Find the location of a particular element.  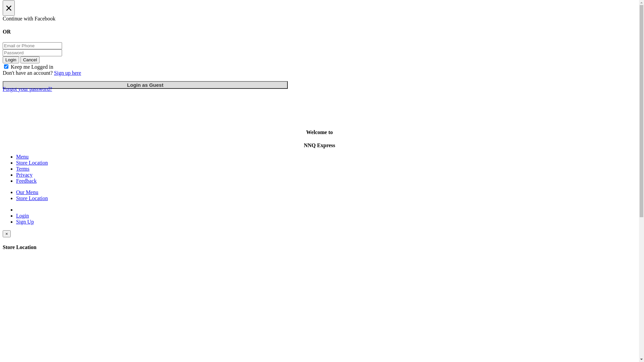

Sign Up is located at coordinates (25, 222).